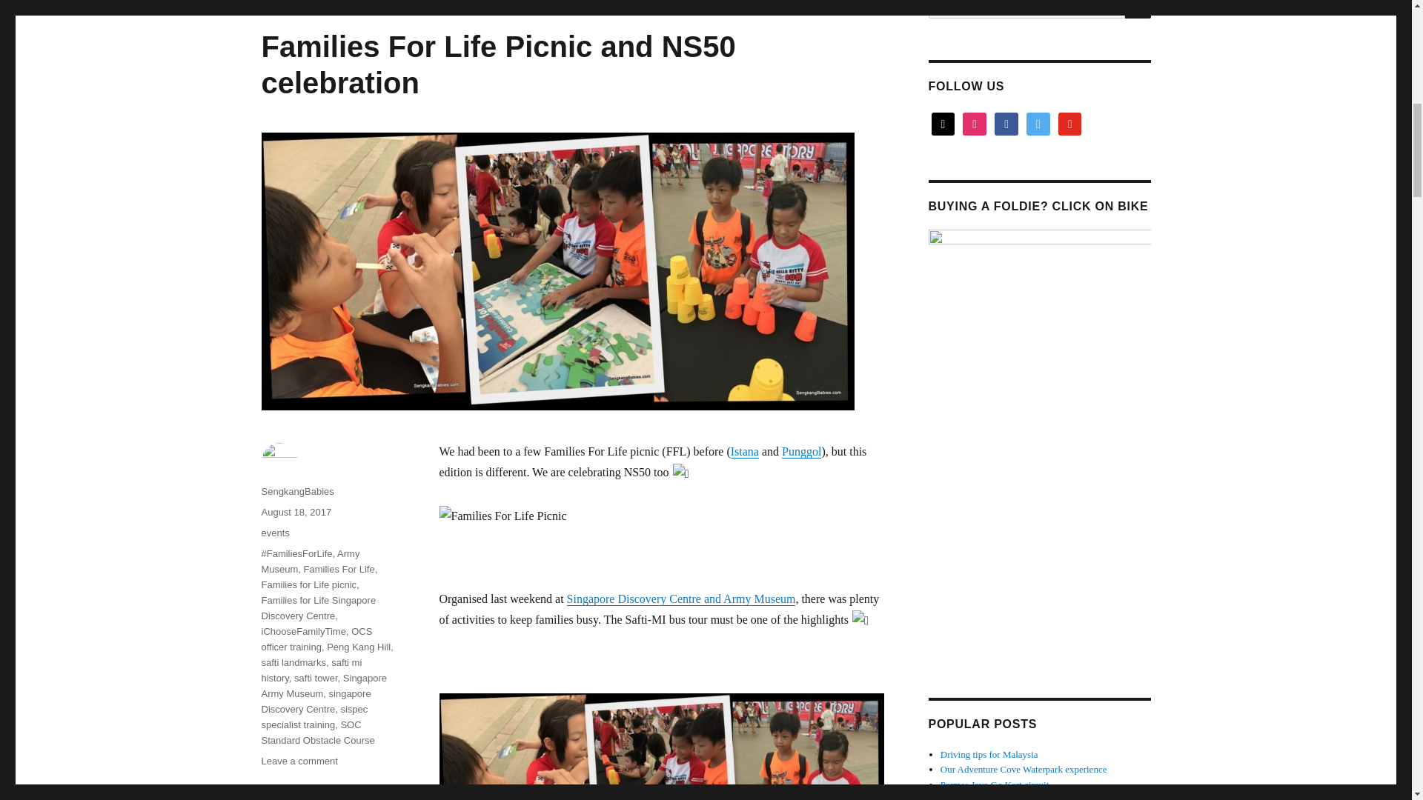 Image resolution: width=1423 pixels, height=800 pixels. Describe the element at coordinates (316, 679) in the screenshot. I see `safti tower` at that location.